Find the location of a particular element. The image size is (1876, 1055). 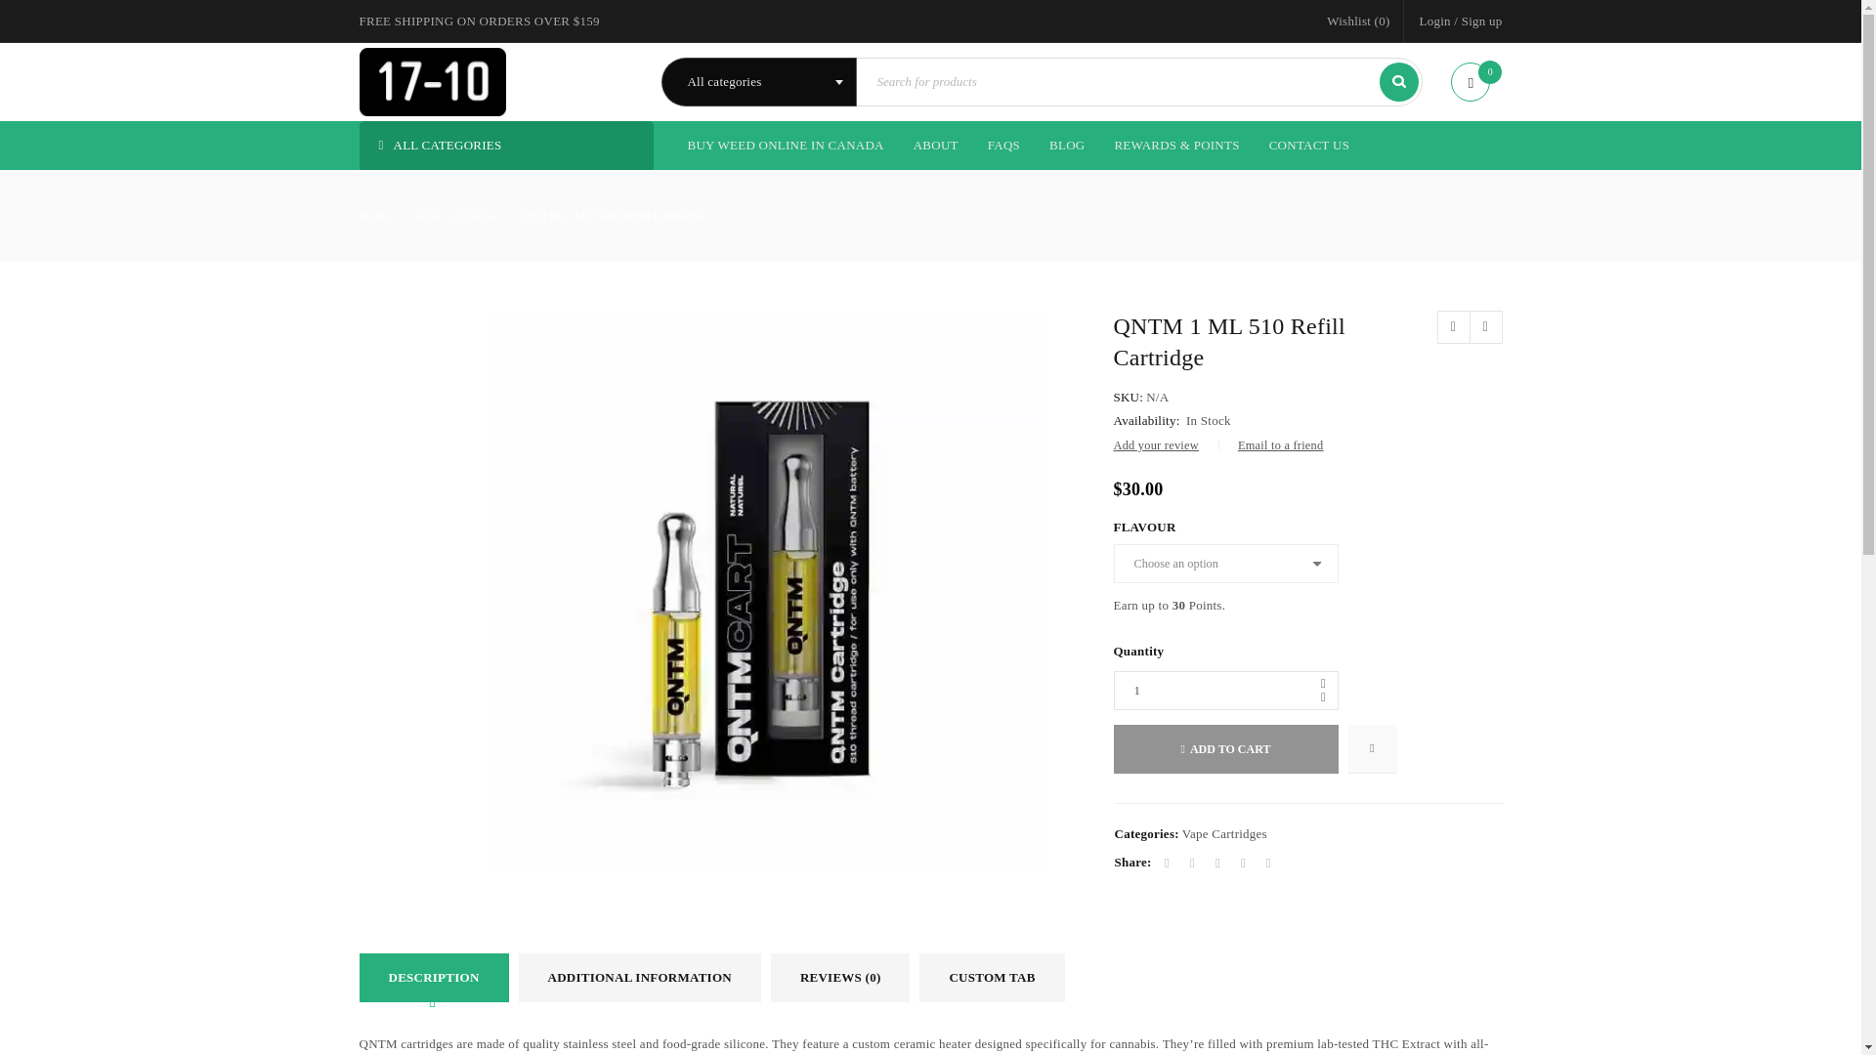

CONTACT US is located at coordinates (1309, 145).